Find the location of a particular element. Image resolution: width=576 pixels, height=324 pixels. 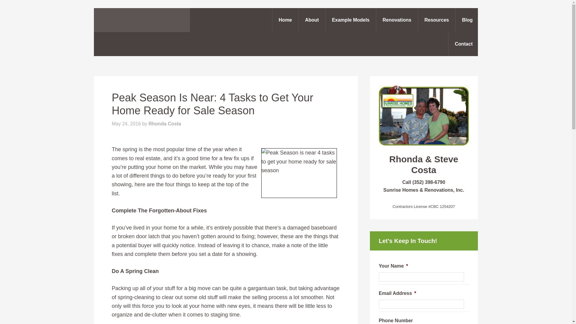

About is located at coordinates (312, 20).